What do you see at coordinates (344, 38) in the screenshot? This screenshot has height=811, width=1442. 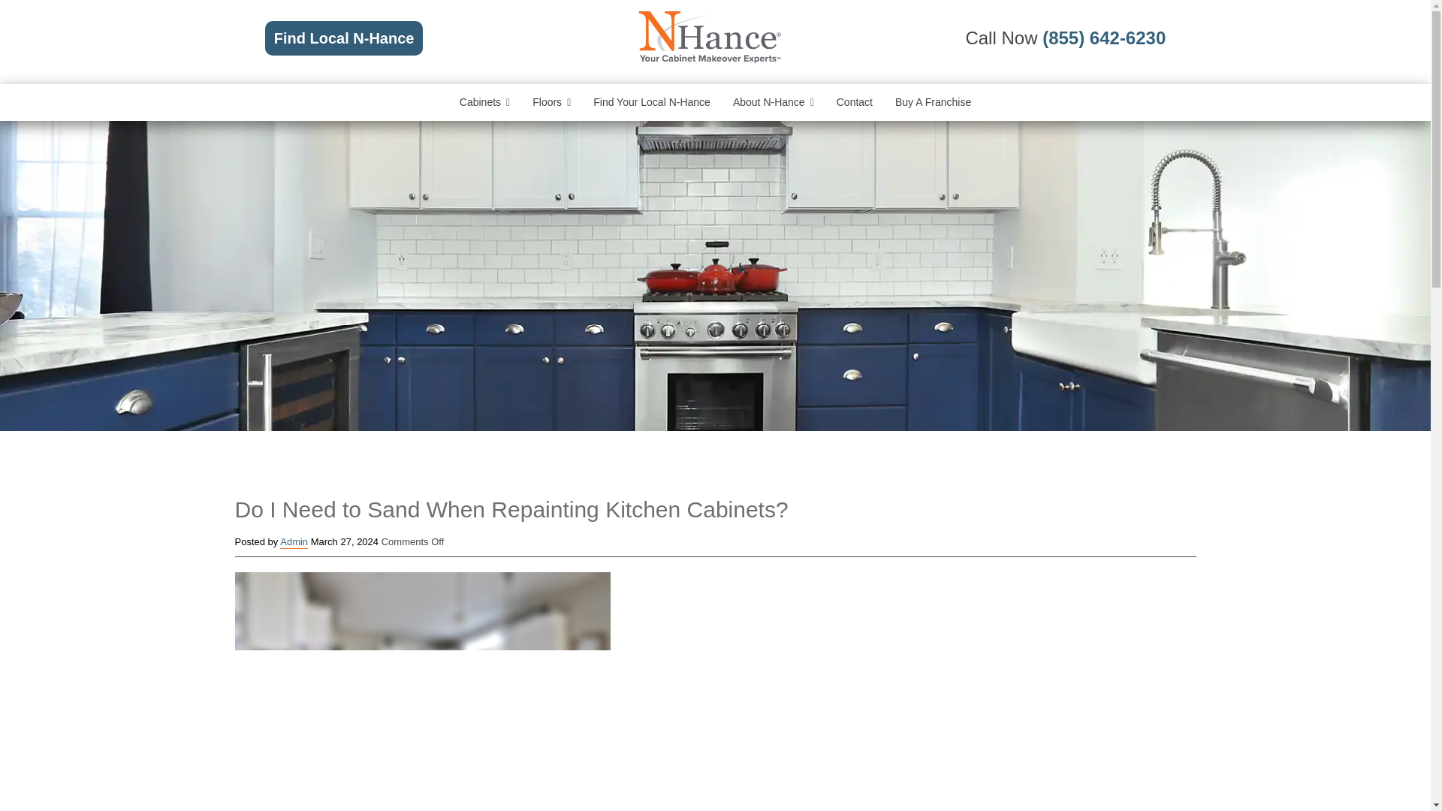 I see `Find A Local N-Hance Refinisher` at bounding box center [344, 38].